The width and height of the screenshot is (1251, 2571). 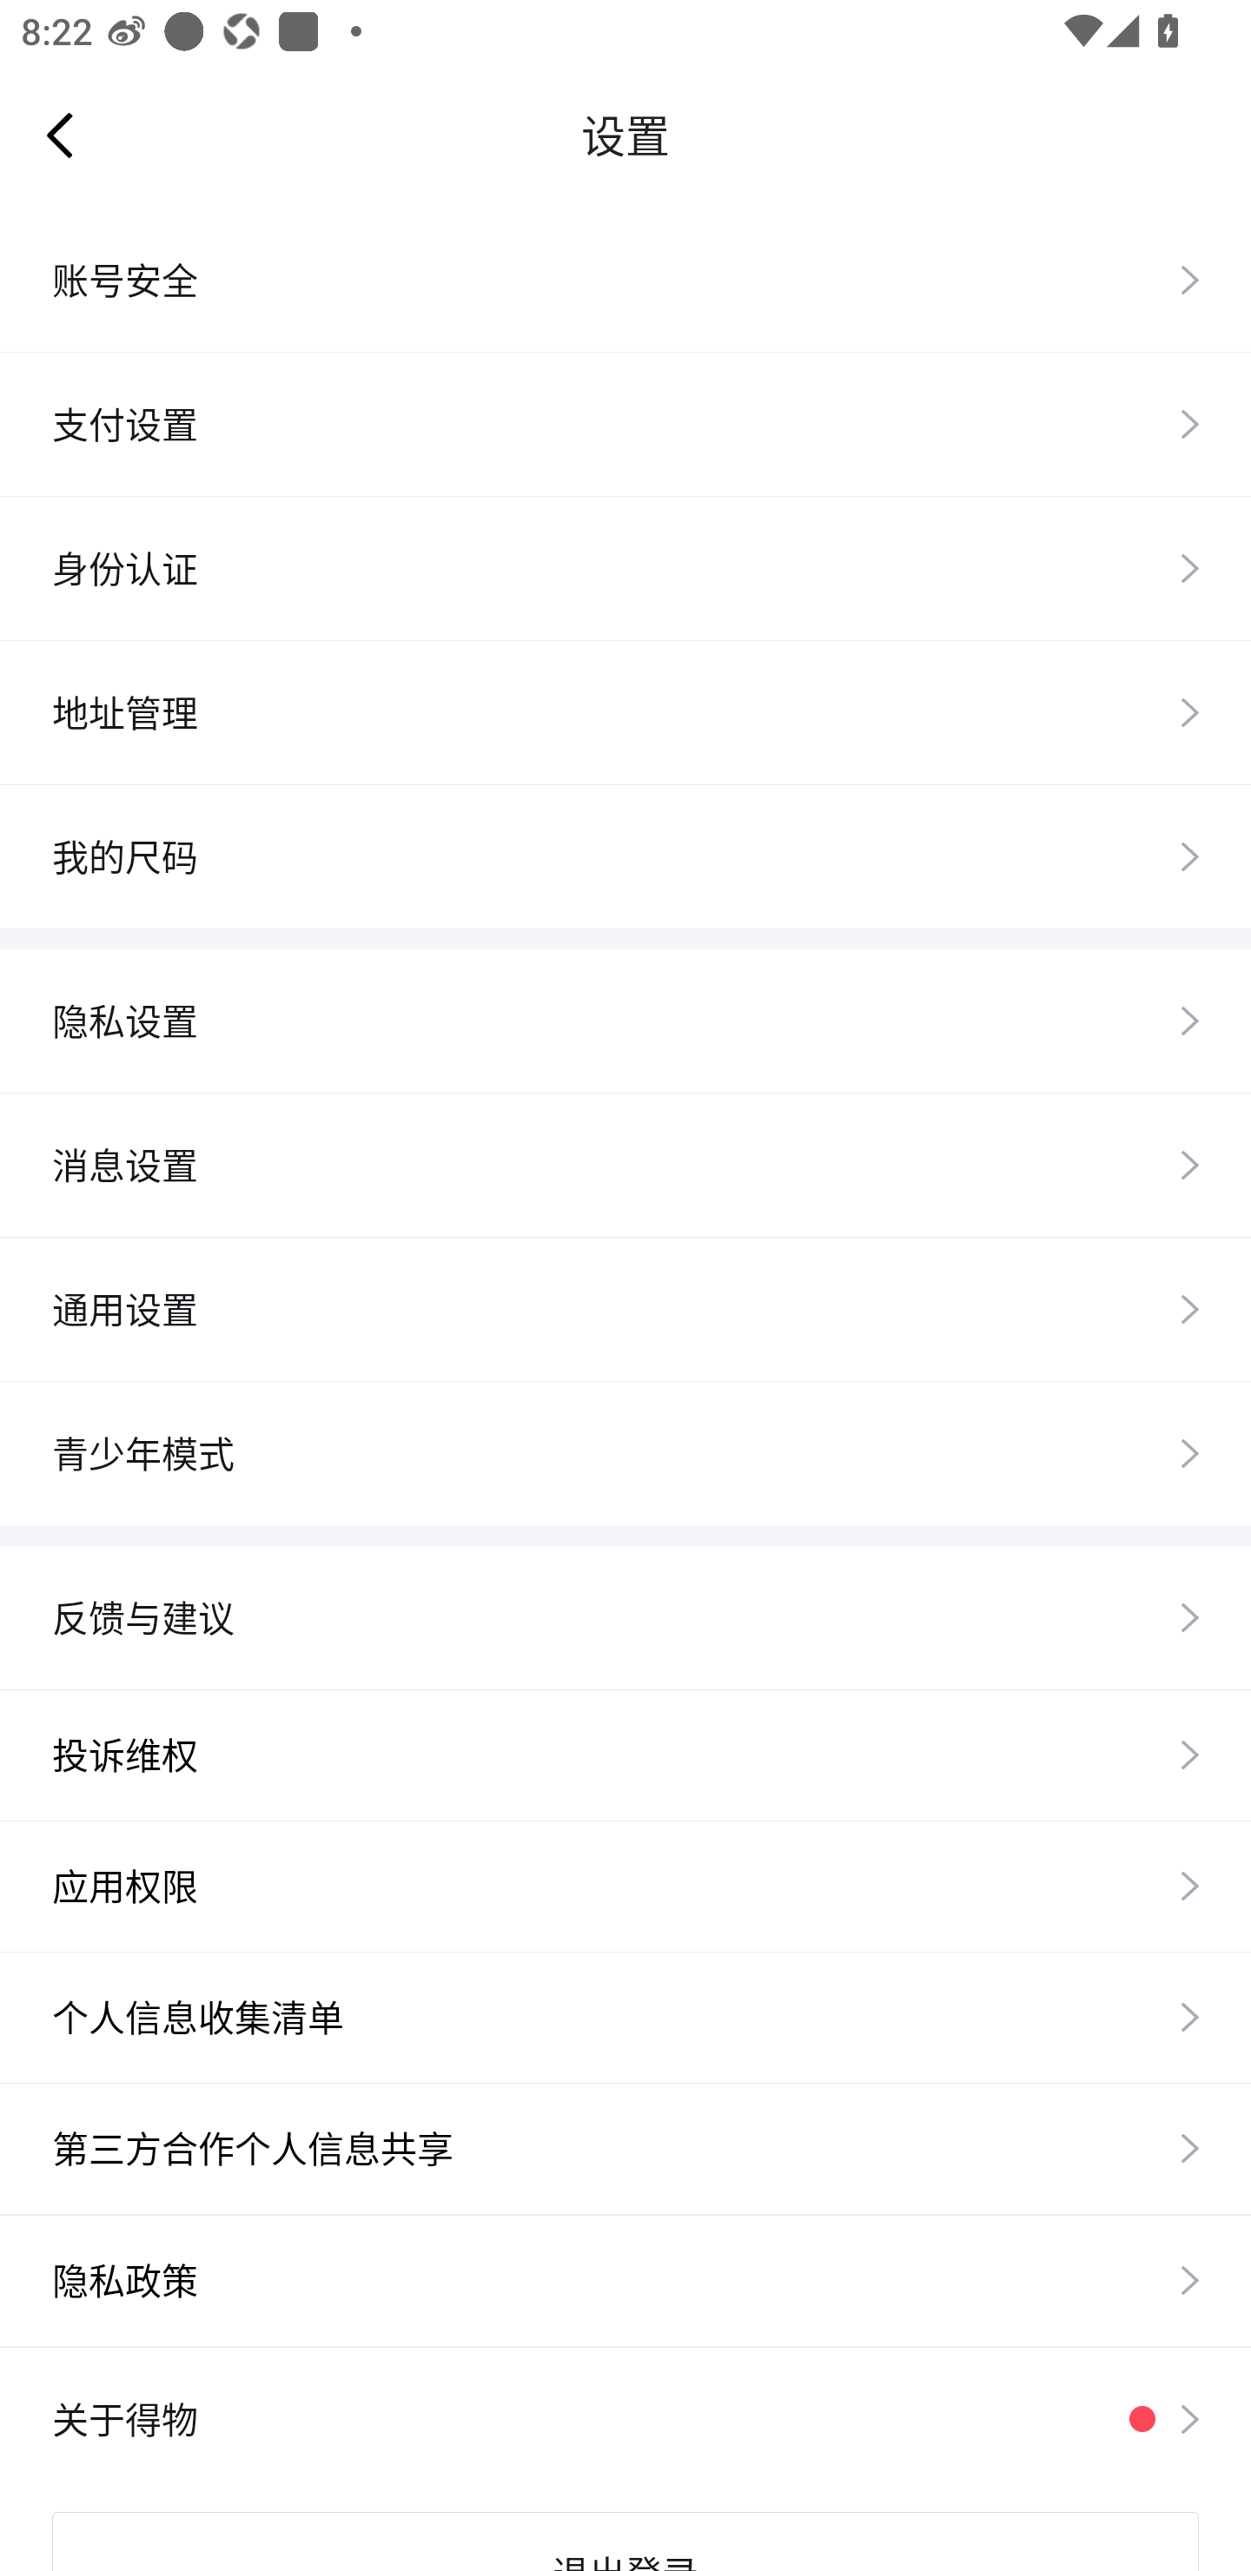 I want to click on 投诉维权, so click(x=625, y=1755).